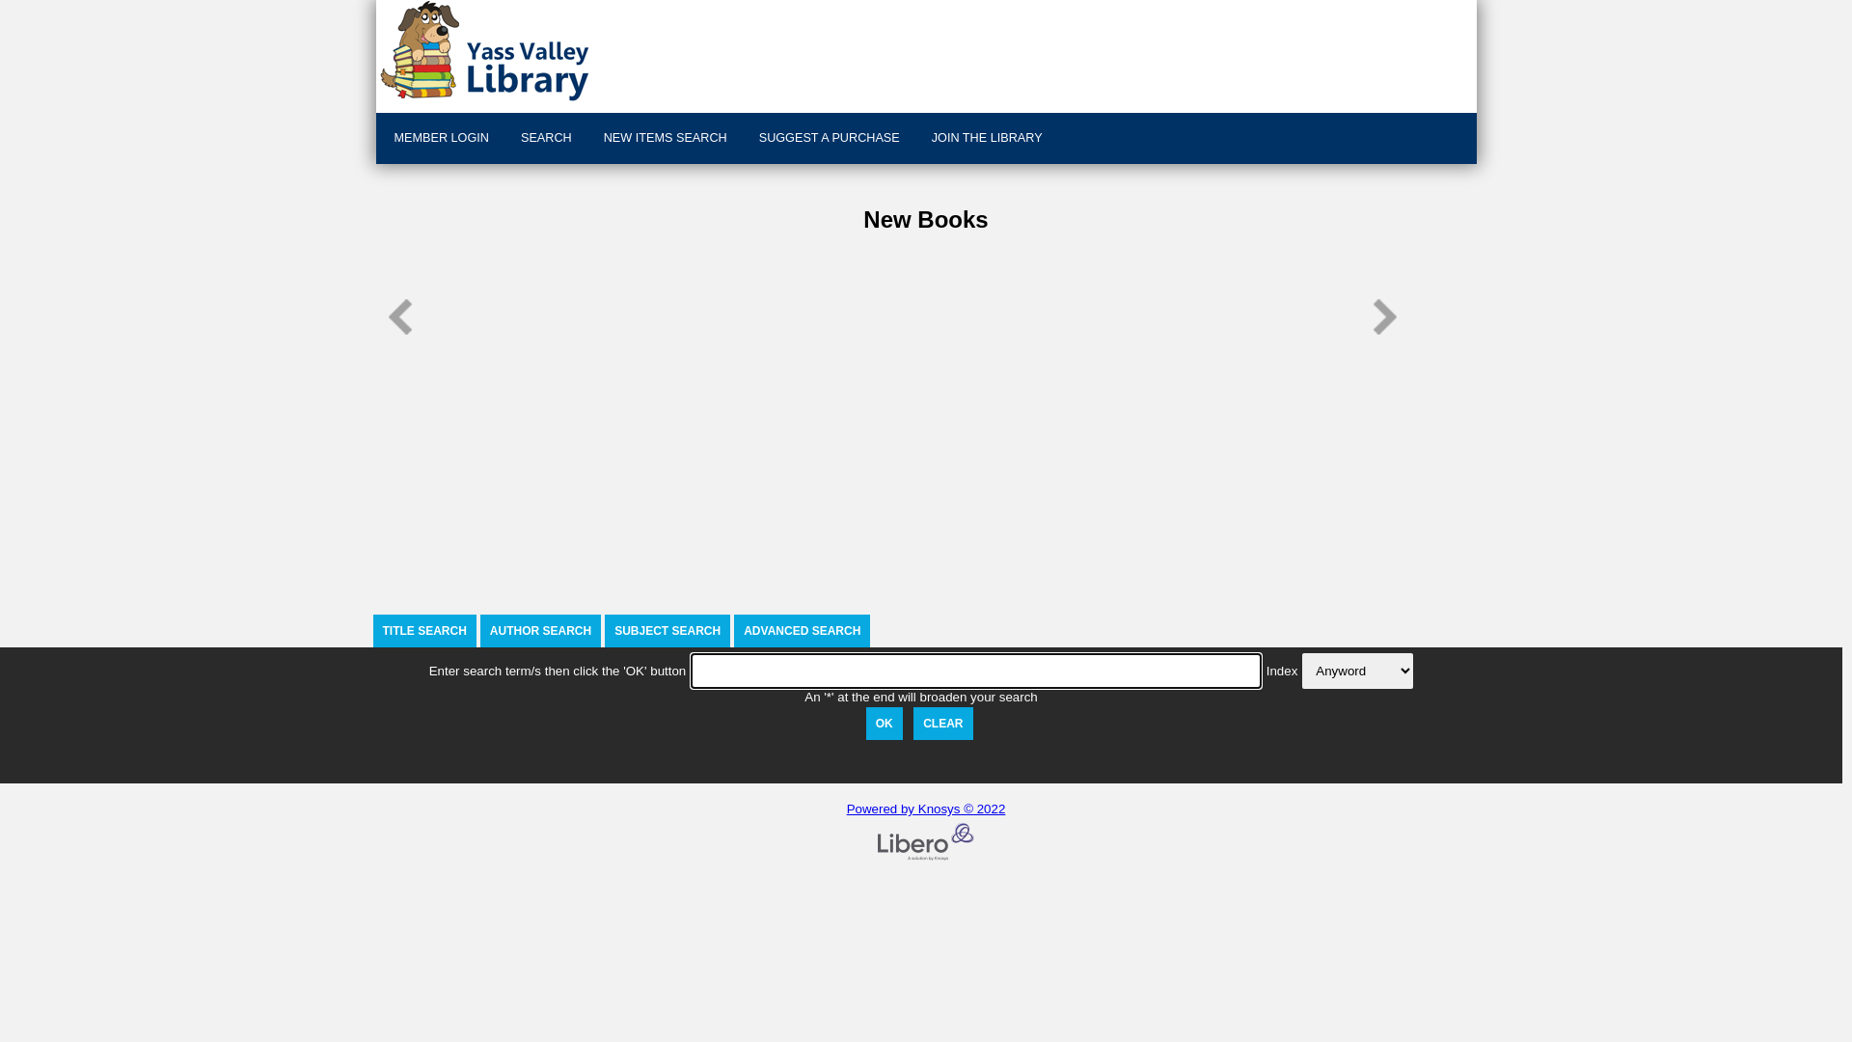 This screenshot has height=1042, width=1852. I want to click on MEMBER LOGIN, so click(440, 139).